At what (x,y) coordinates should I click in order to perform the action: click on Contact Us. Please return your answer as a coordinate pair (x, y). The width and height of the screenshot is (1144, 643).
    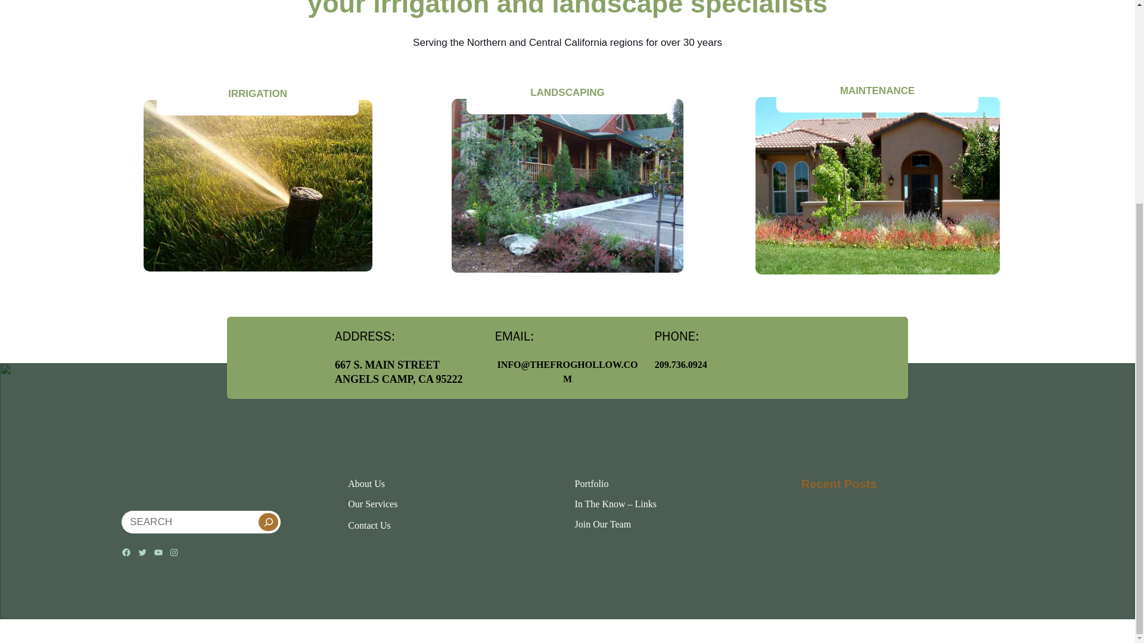
    Looking at the image, I should click on (369, 525).